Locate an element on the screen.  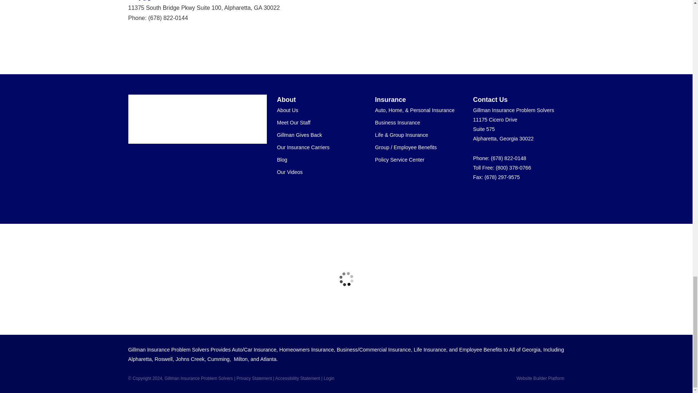
Google Maps is located at coordinates (478, 198).